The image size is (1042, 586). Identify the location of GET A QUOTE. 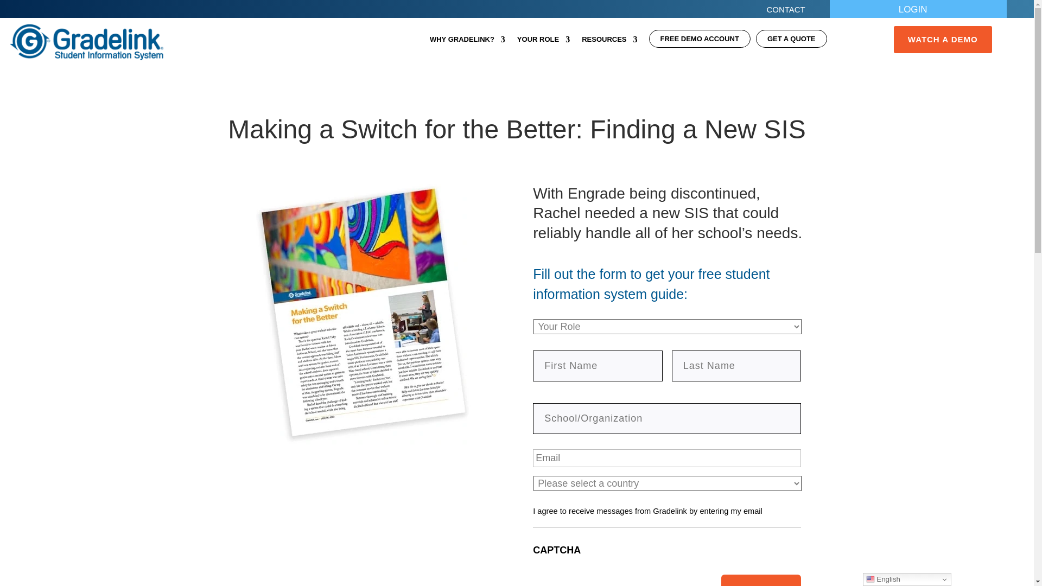
(791, 41).